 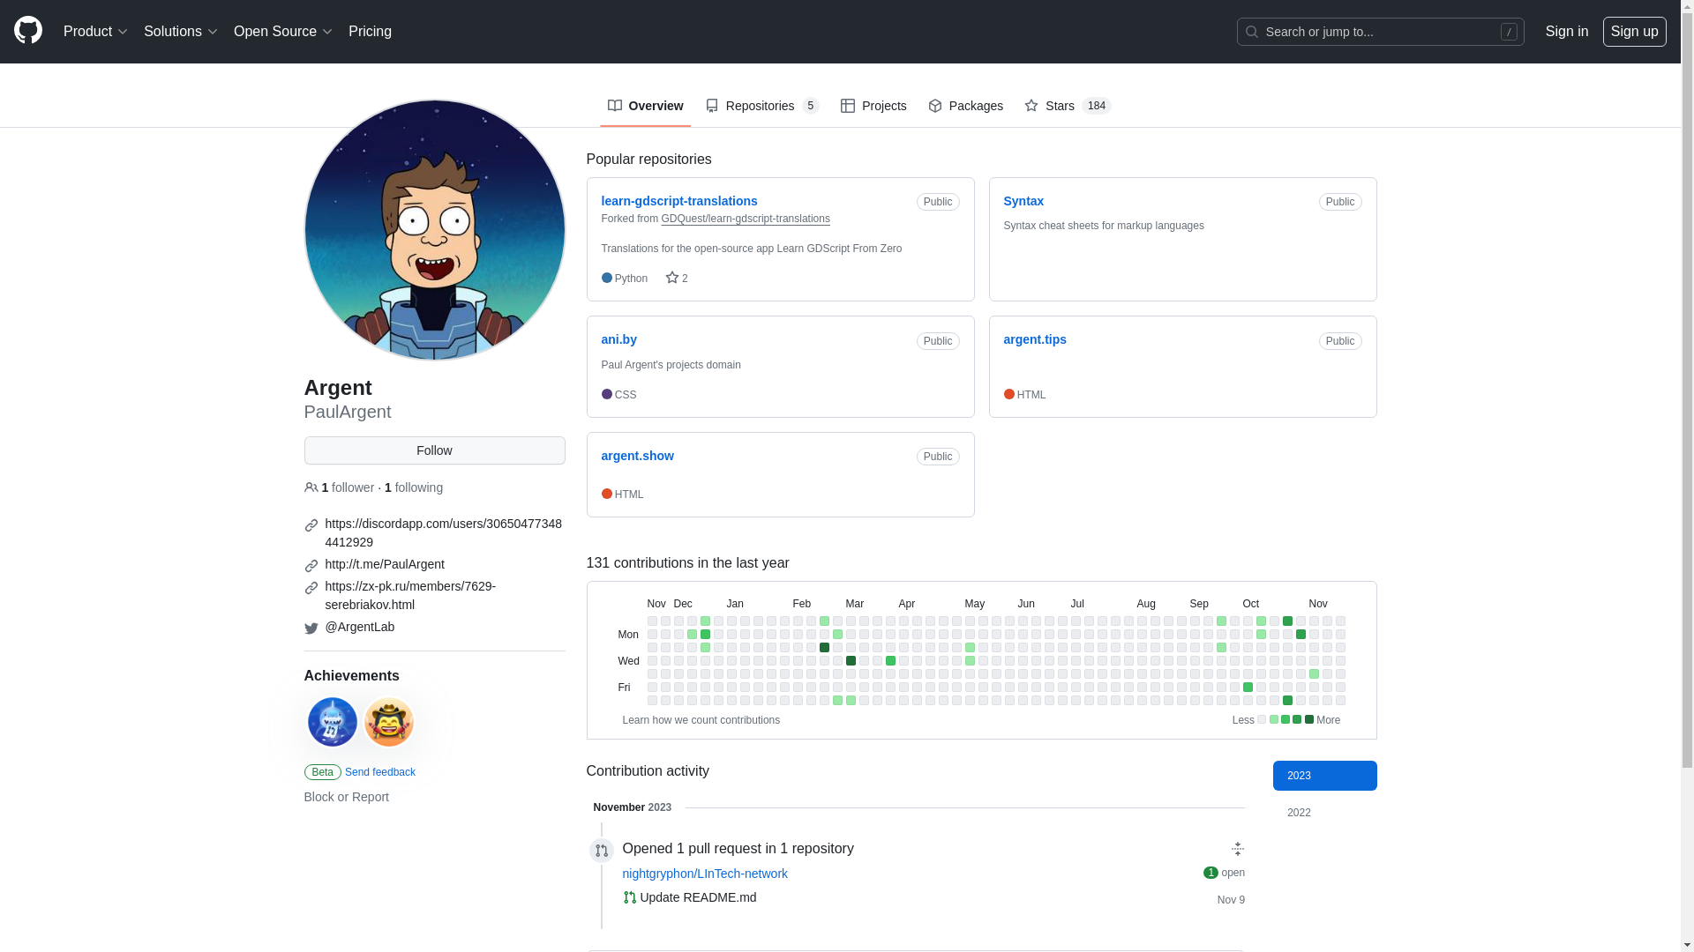 What do you see at coordinates (698, 897) in the screenshot?
I see `Update README.md` at bounding box center [698, 897].